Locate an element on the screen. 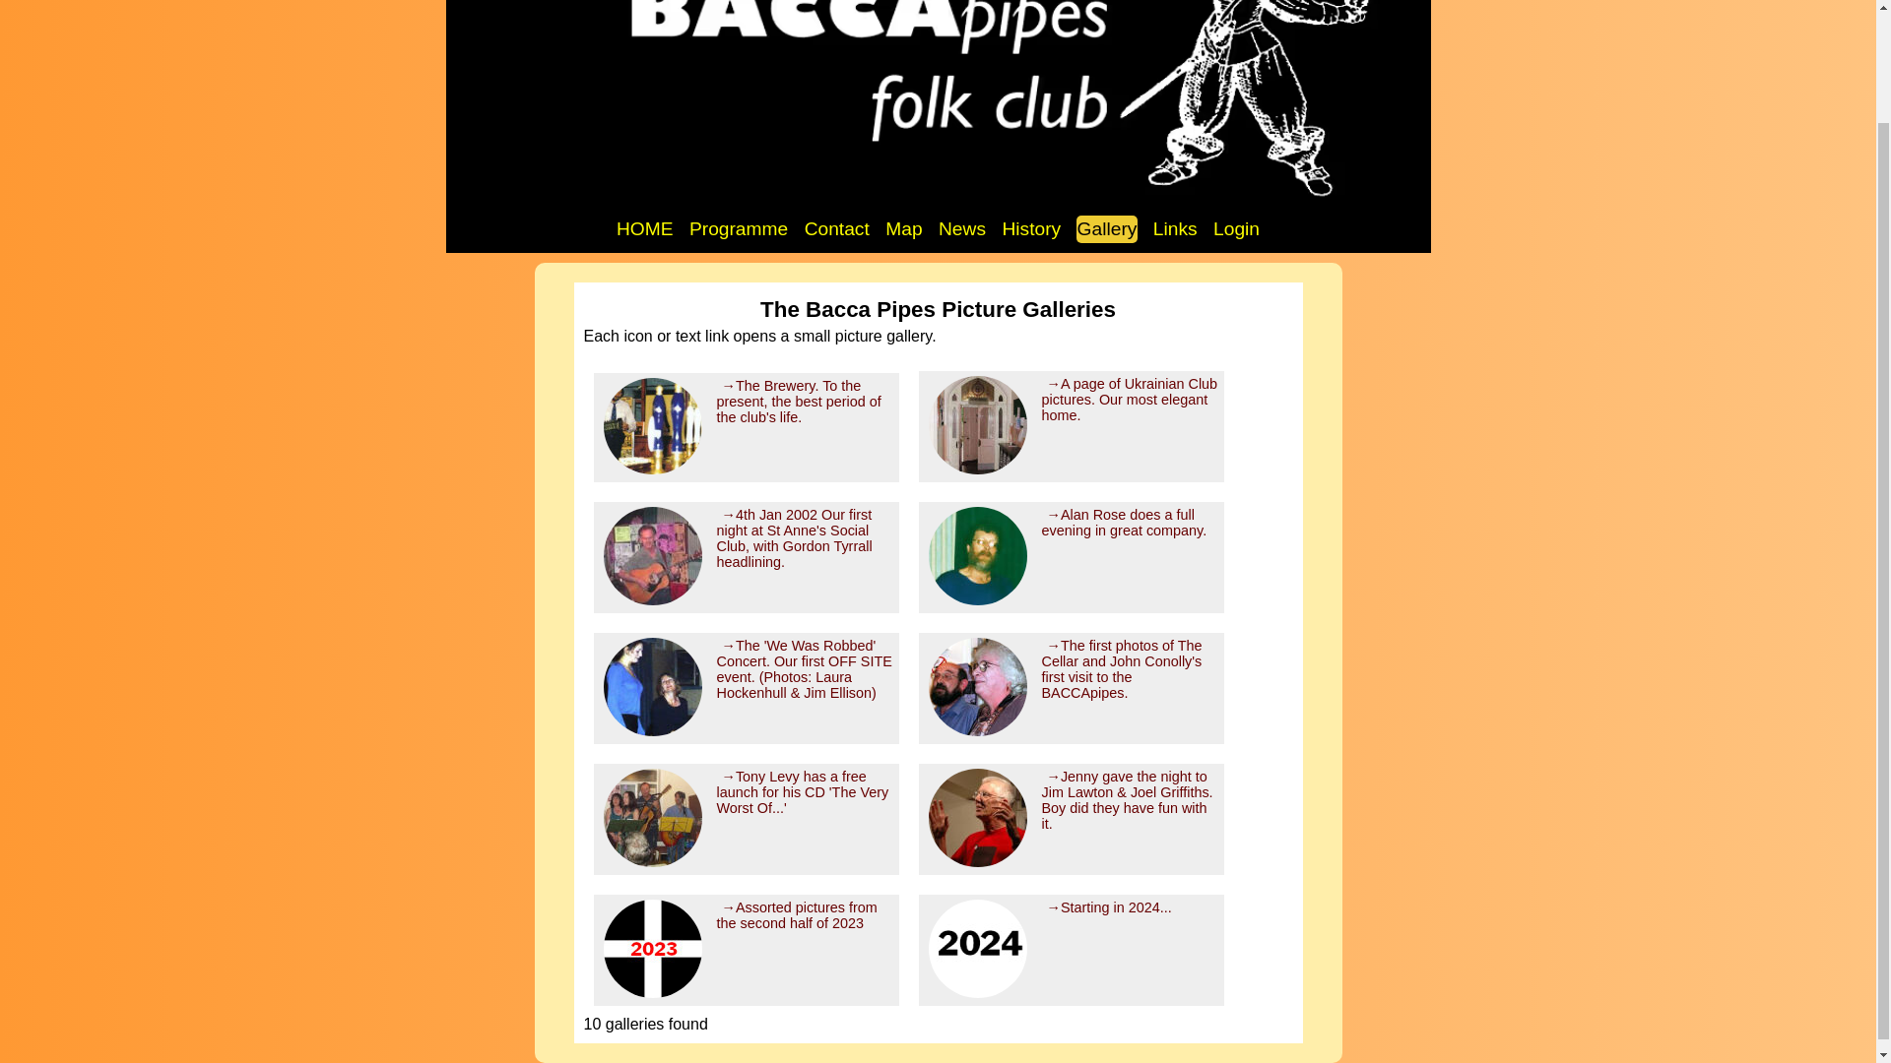  Links is located at coordinates (1175, 229).